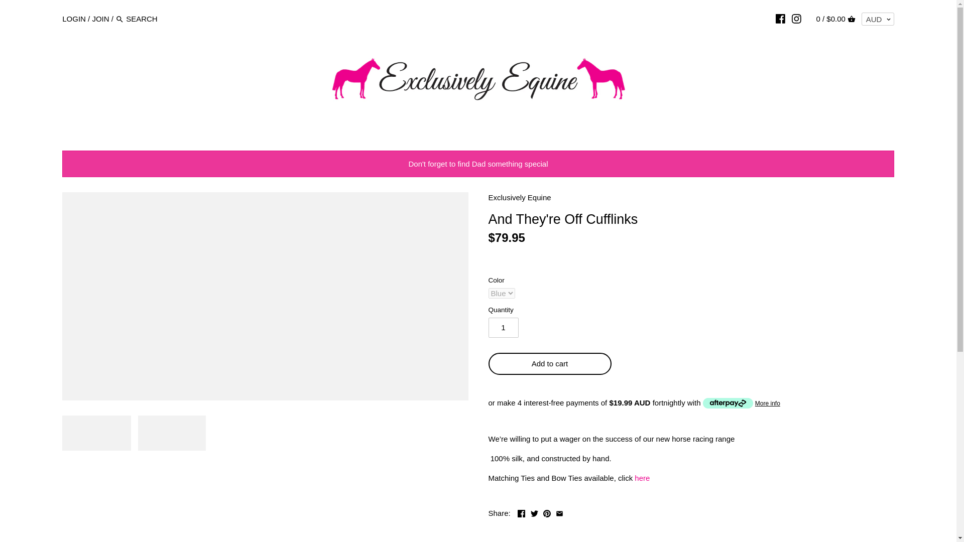  I want to click on FACEBOOK, so click(780, 19).